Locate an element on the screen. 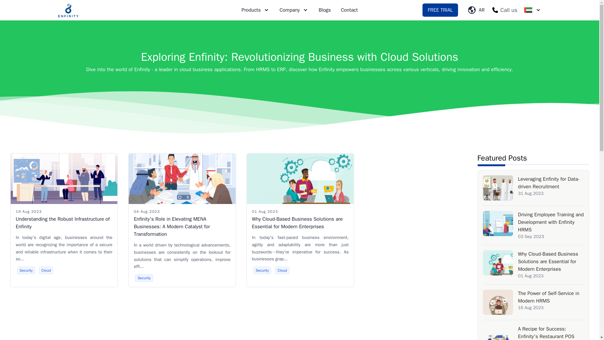 This screenshot has width=604, height=340. Contact is located at coordinates (349, 10).